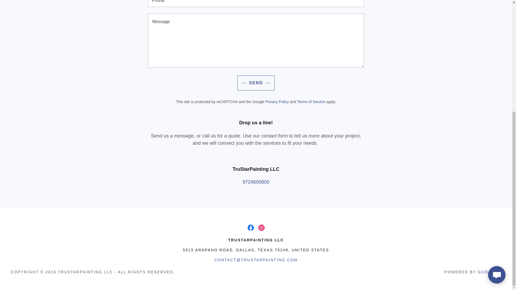 This screenshot has width=516, height=290. I want to click on 9724690800, so click(256, 182).